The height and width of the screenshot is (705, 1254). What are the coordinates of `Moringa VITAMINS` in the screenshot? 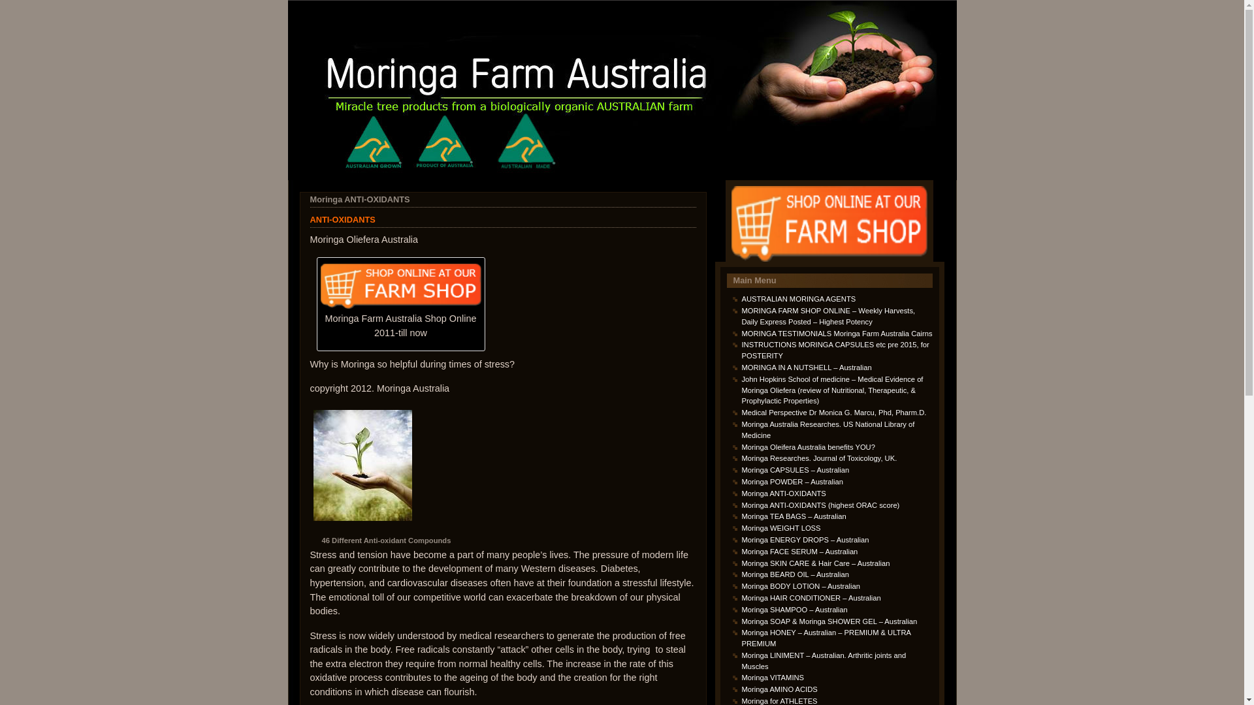 It's located at (773, 678).